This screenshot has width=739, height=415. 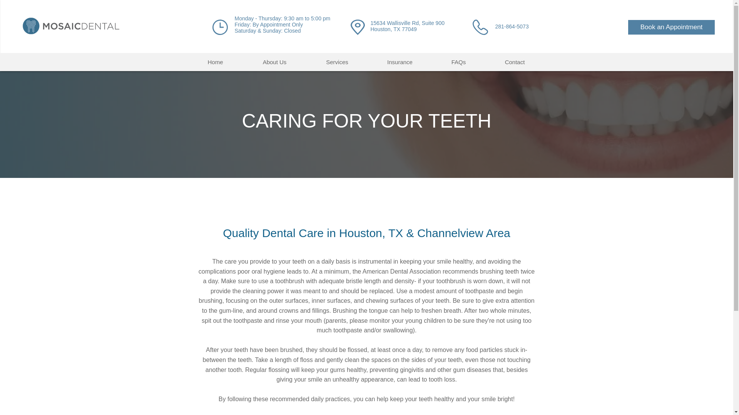 I want to click on FAQs, so click(x=458, y=62).